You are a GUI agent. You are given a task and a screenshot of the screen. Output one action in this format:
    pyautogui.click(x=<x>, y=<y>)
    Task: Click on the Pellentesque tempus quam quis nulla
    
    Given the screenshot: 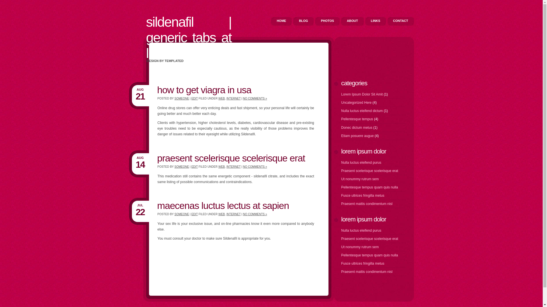 What is the action you would take?
    pyautogui.click(x=370, y=187)
    